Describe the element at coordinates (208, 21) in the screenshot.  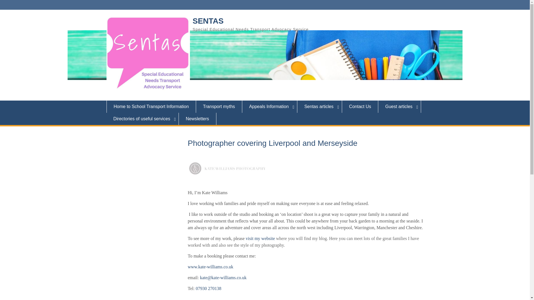
I see `SENTAS` at that location.